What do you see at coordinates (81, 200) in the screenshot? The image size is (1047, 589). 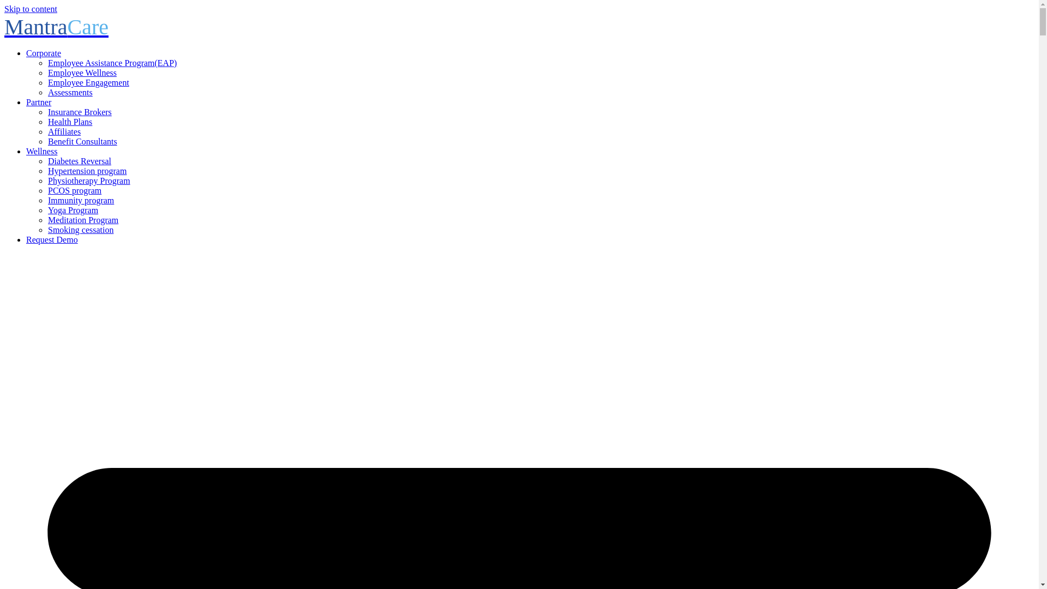 I see `Immunity program` at bounding box center [81, 200].